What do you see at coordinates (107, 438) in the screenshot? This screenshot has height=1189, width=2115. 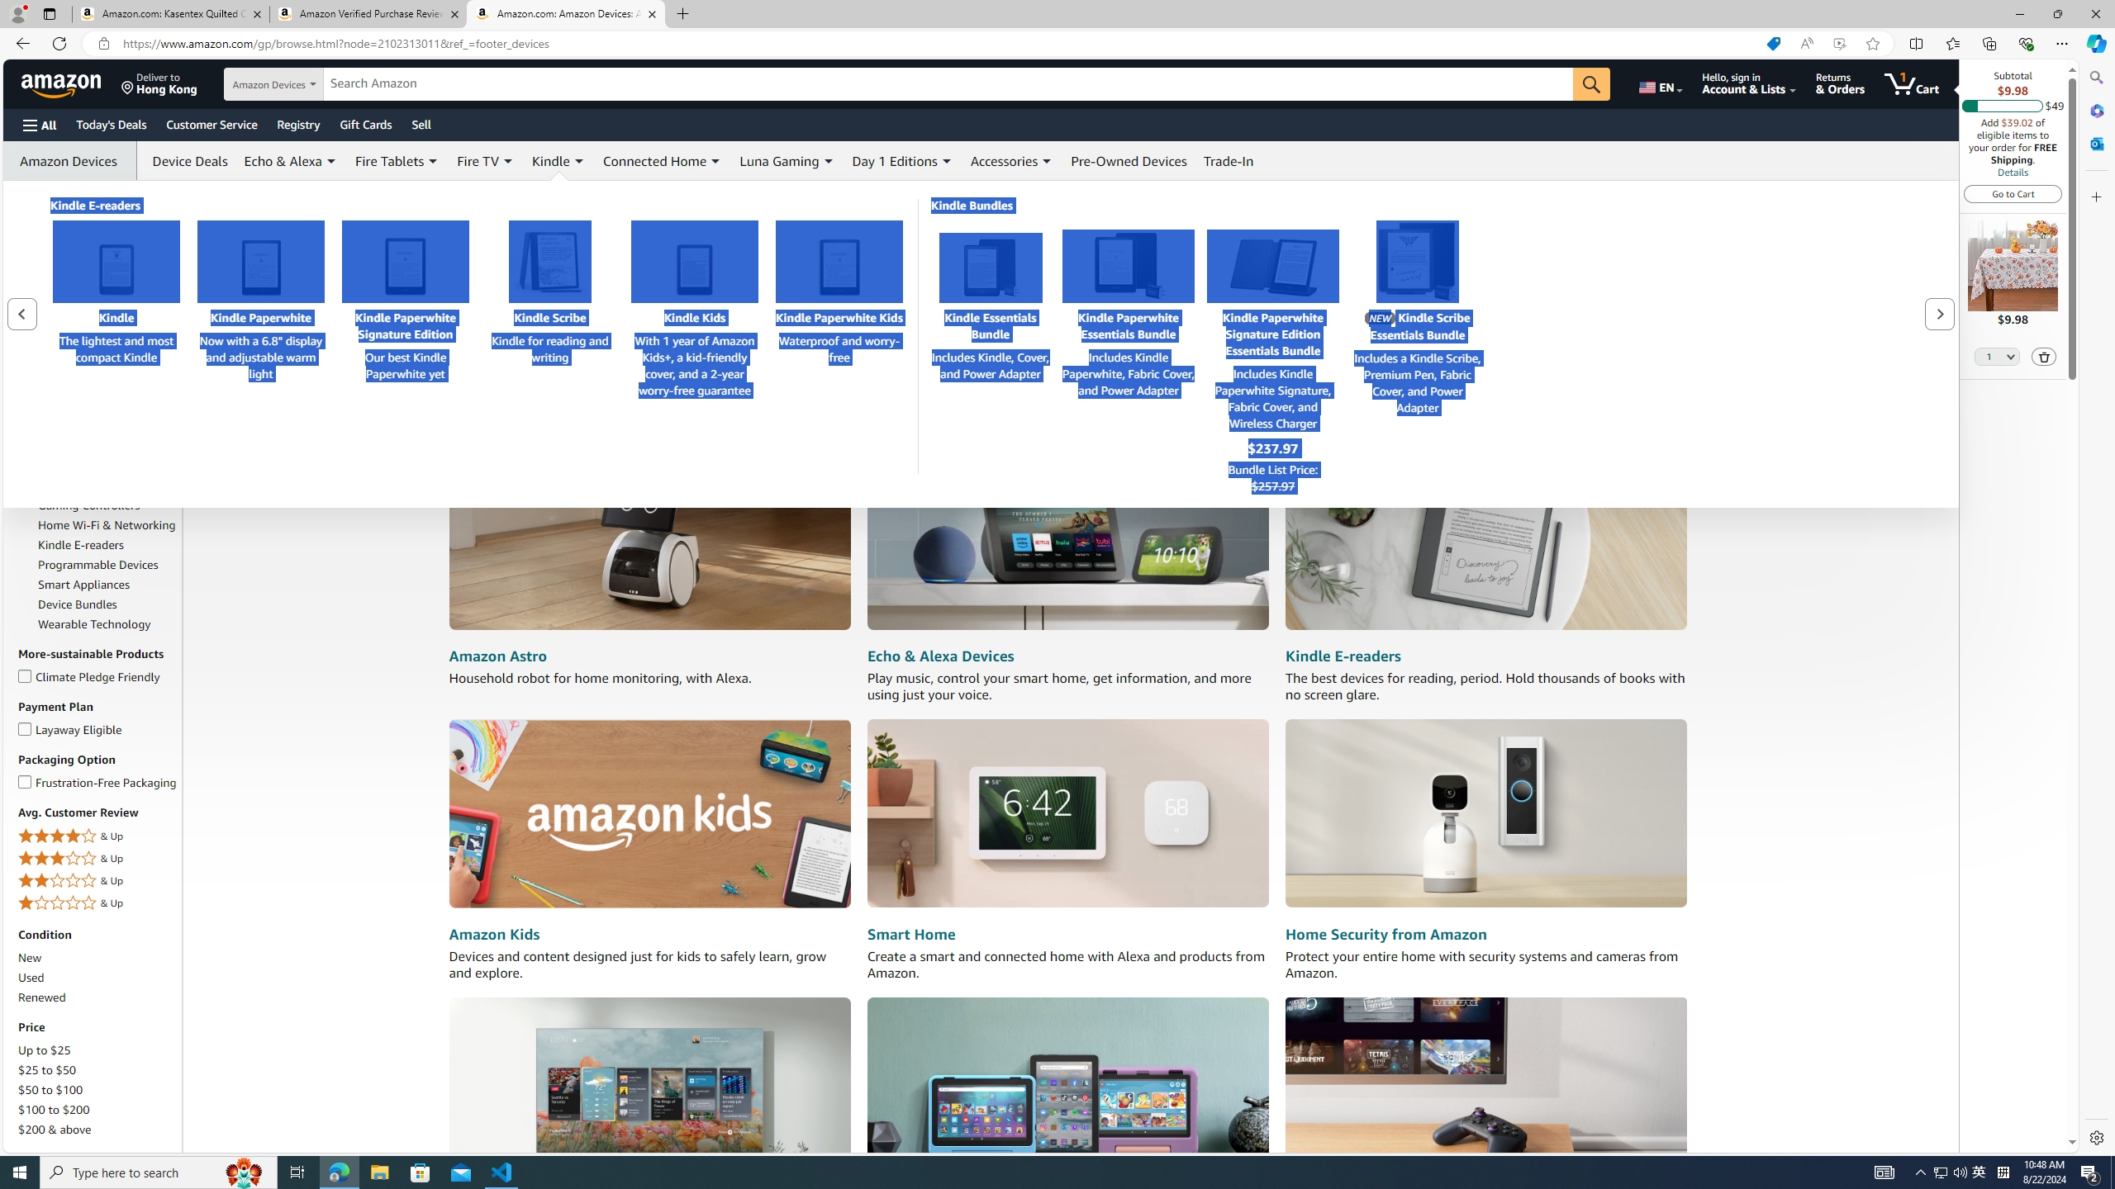 I see `Echo Smart Speakers & Displays` at bounding box center [107, 438].